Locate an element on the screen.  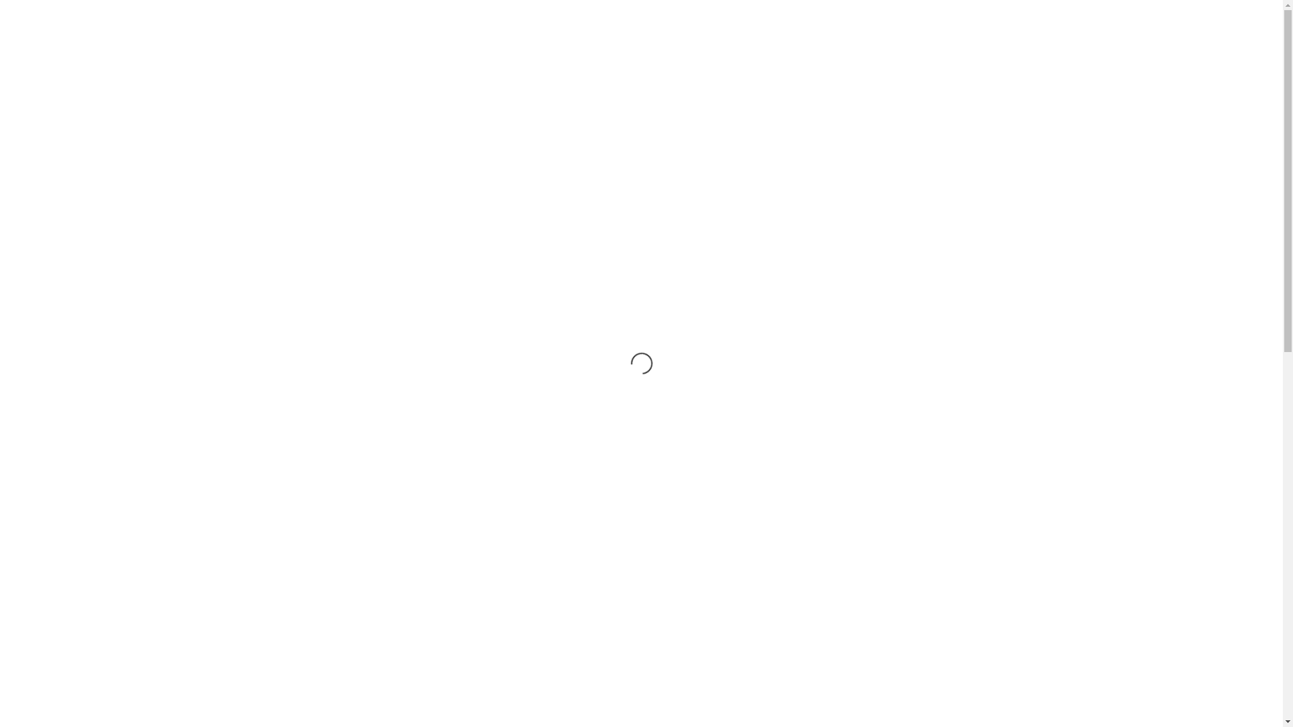
Search is located at coordinates (1021, 261).